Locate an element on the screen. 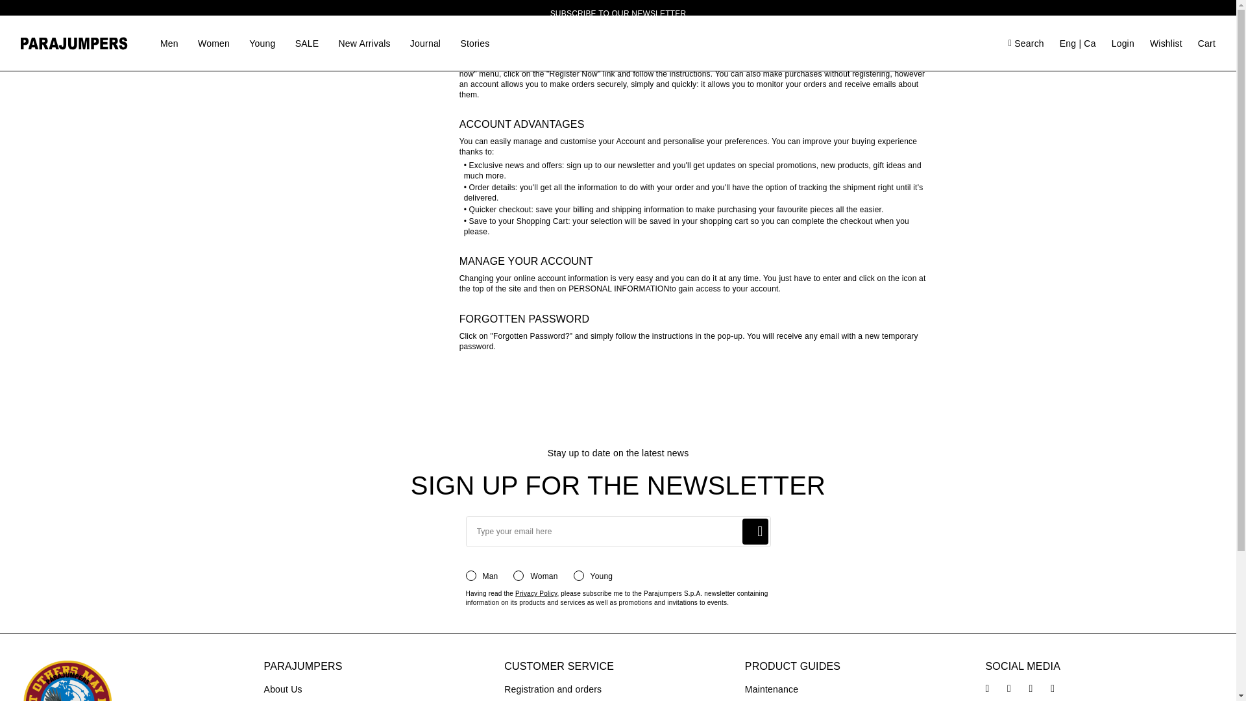 This screenshot has width=1246, height=701. Legal area is located at coordinates (324, 55).